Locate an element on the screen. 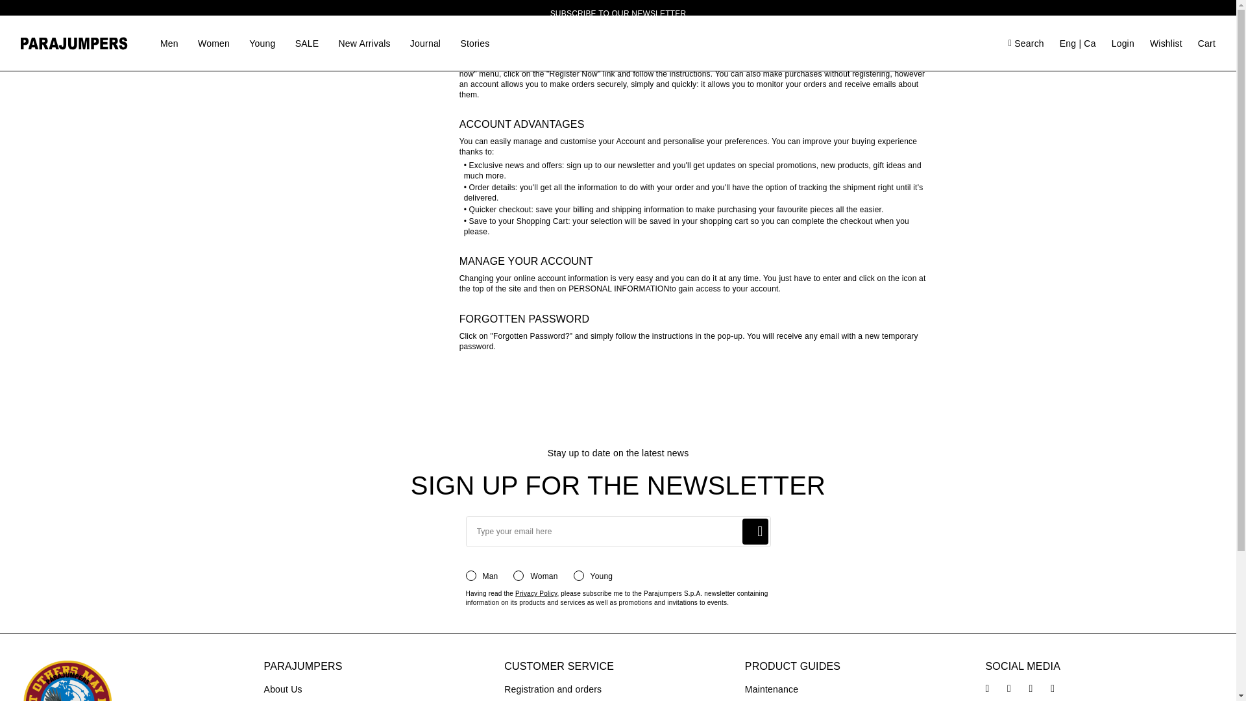 This screenshot has width=1246, height=701. Legal area is located at coordinates (324, 55).